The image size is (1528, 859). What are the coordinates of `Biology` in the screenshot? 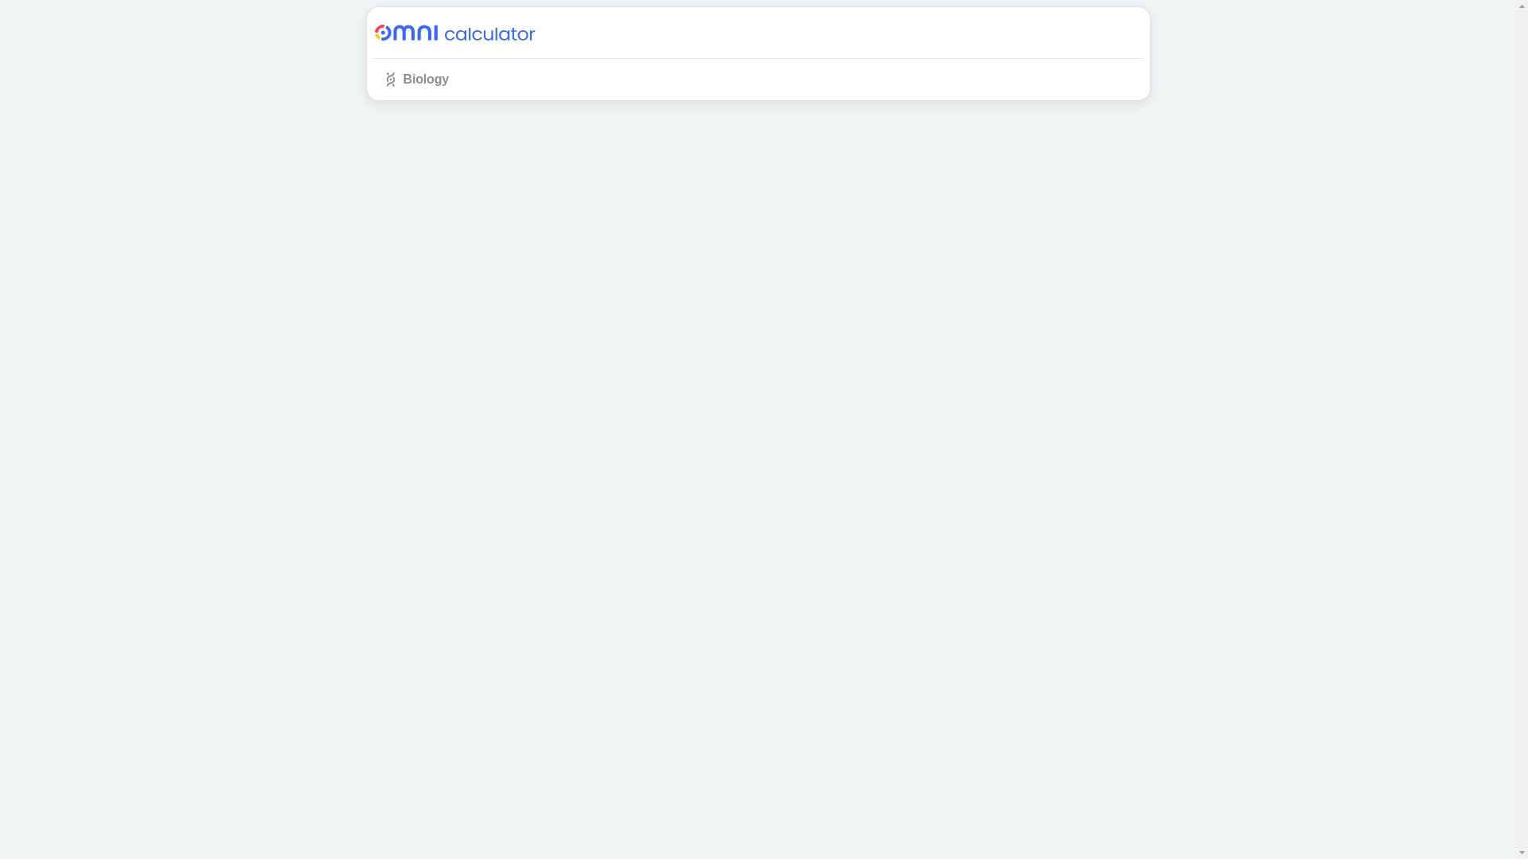 It's located at (415, 80).